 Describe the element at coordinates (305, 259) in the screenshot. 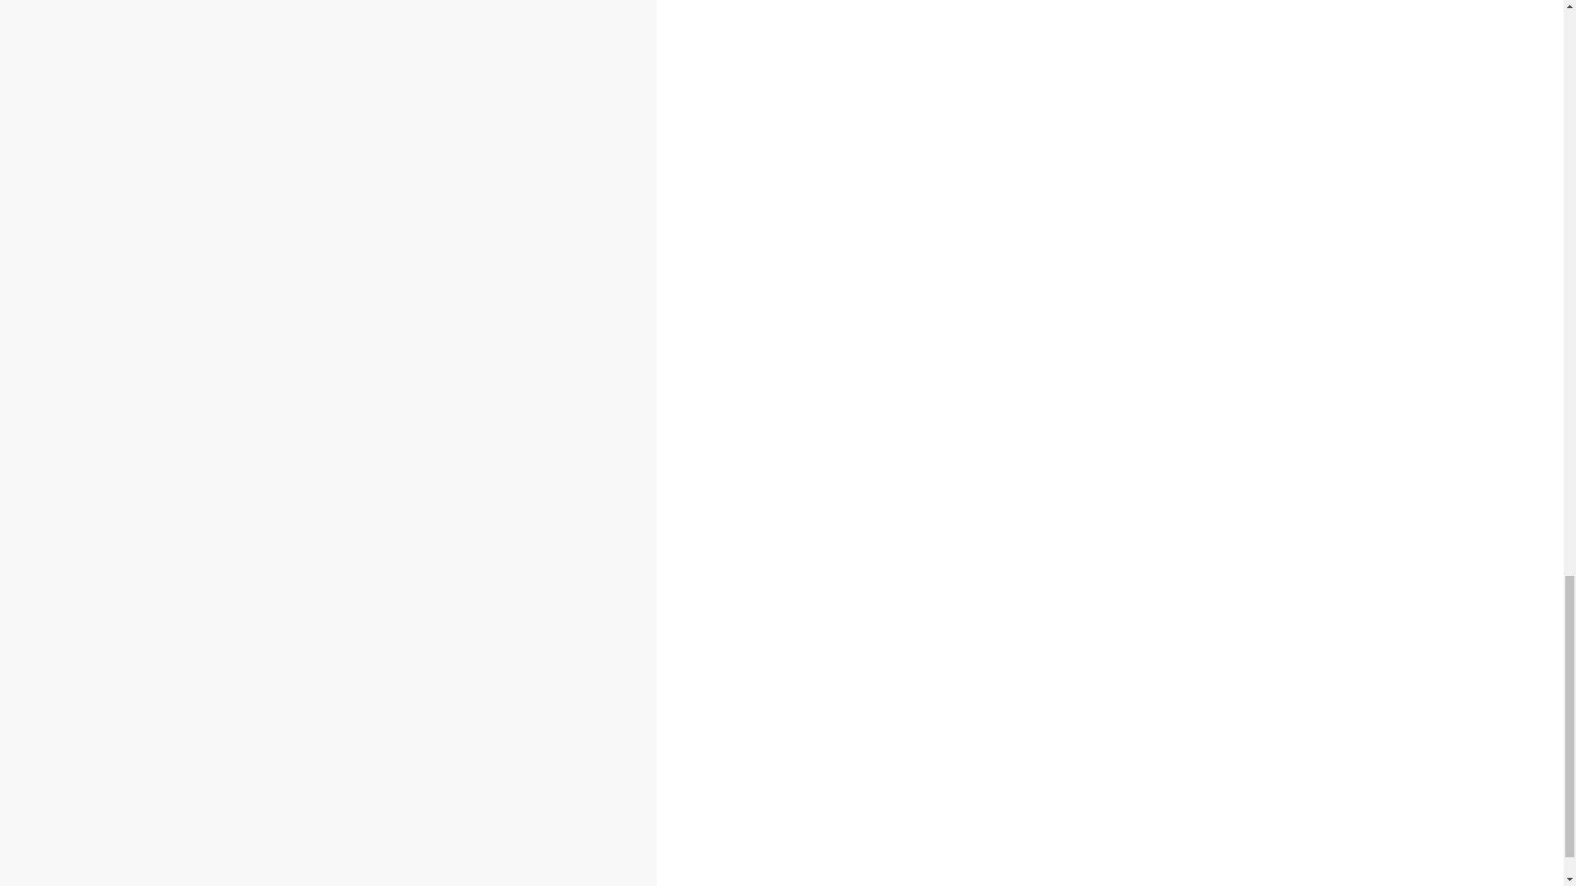

I see `February 2024` at that location.